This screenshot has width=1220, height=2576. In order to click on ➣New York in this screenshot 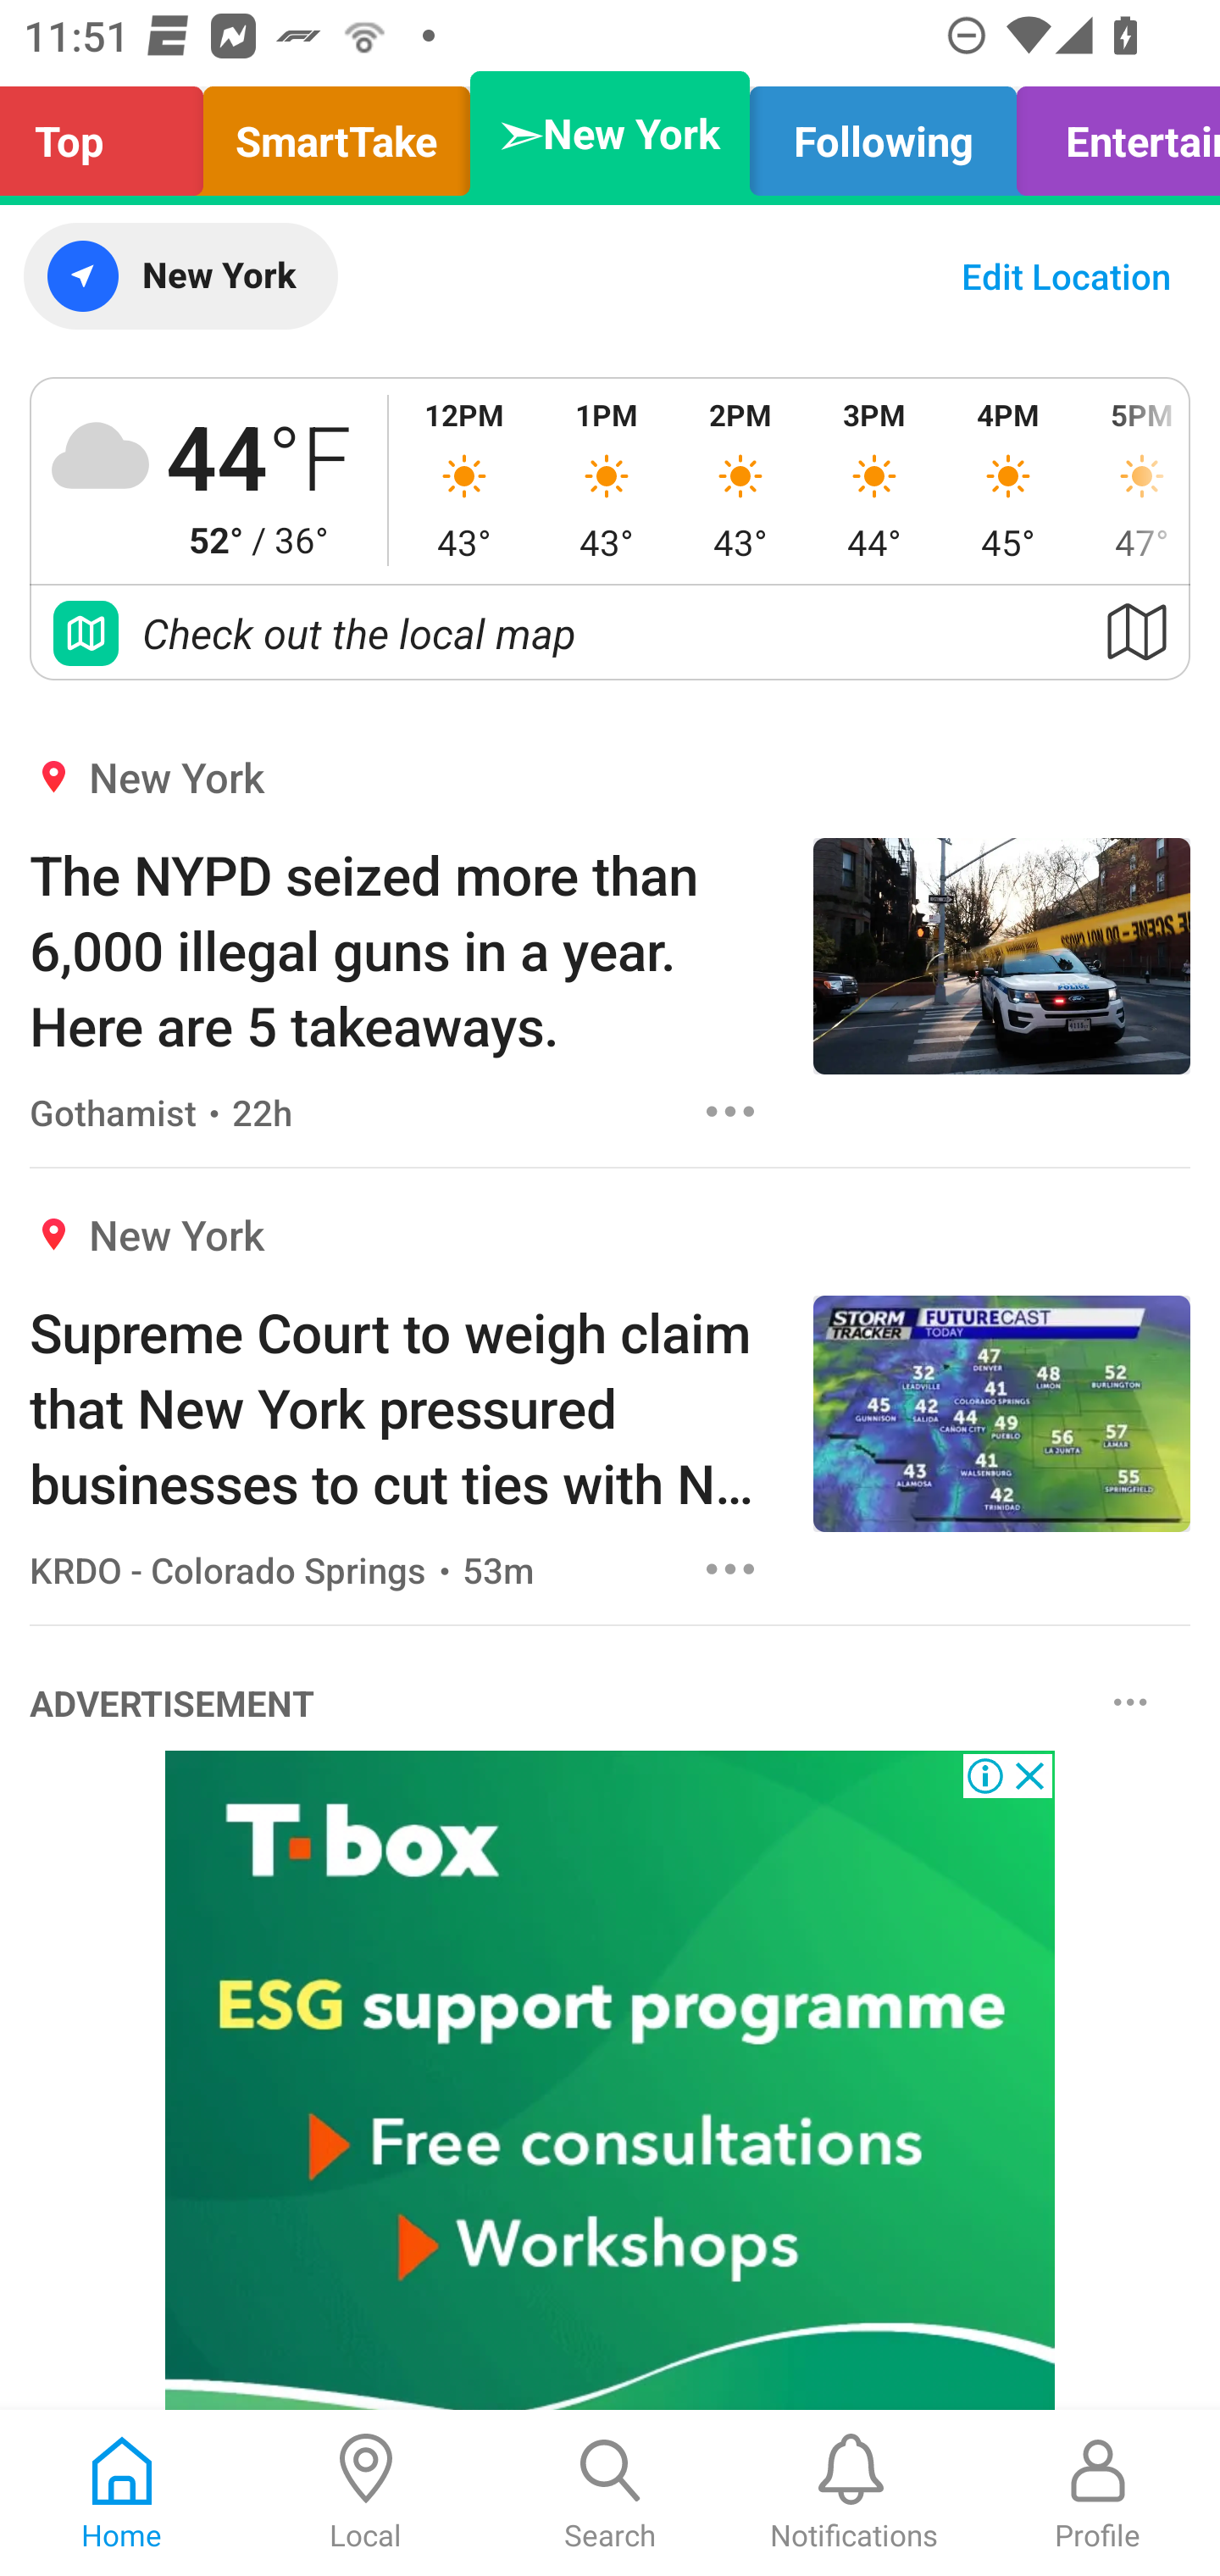, I will do `click(610, 134)`.